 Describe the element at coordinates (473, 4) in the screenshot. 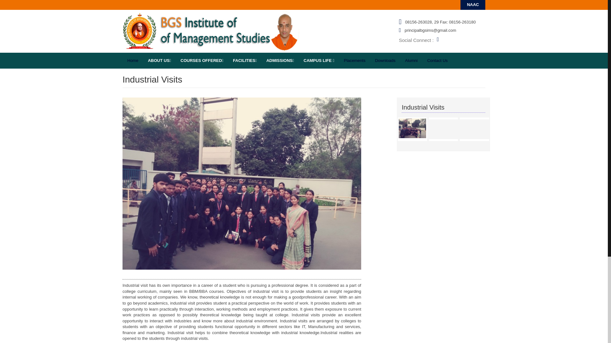

I see `NAAC` at that location.